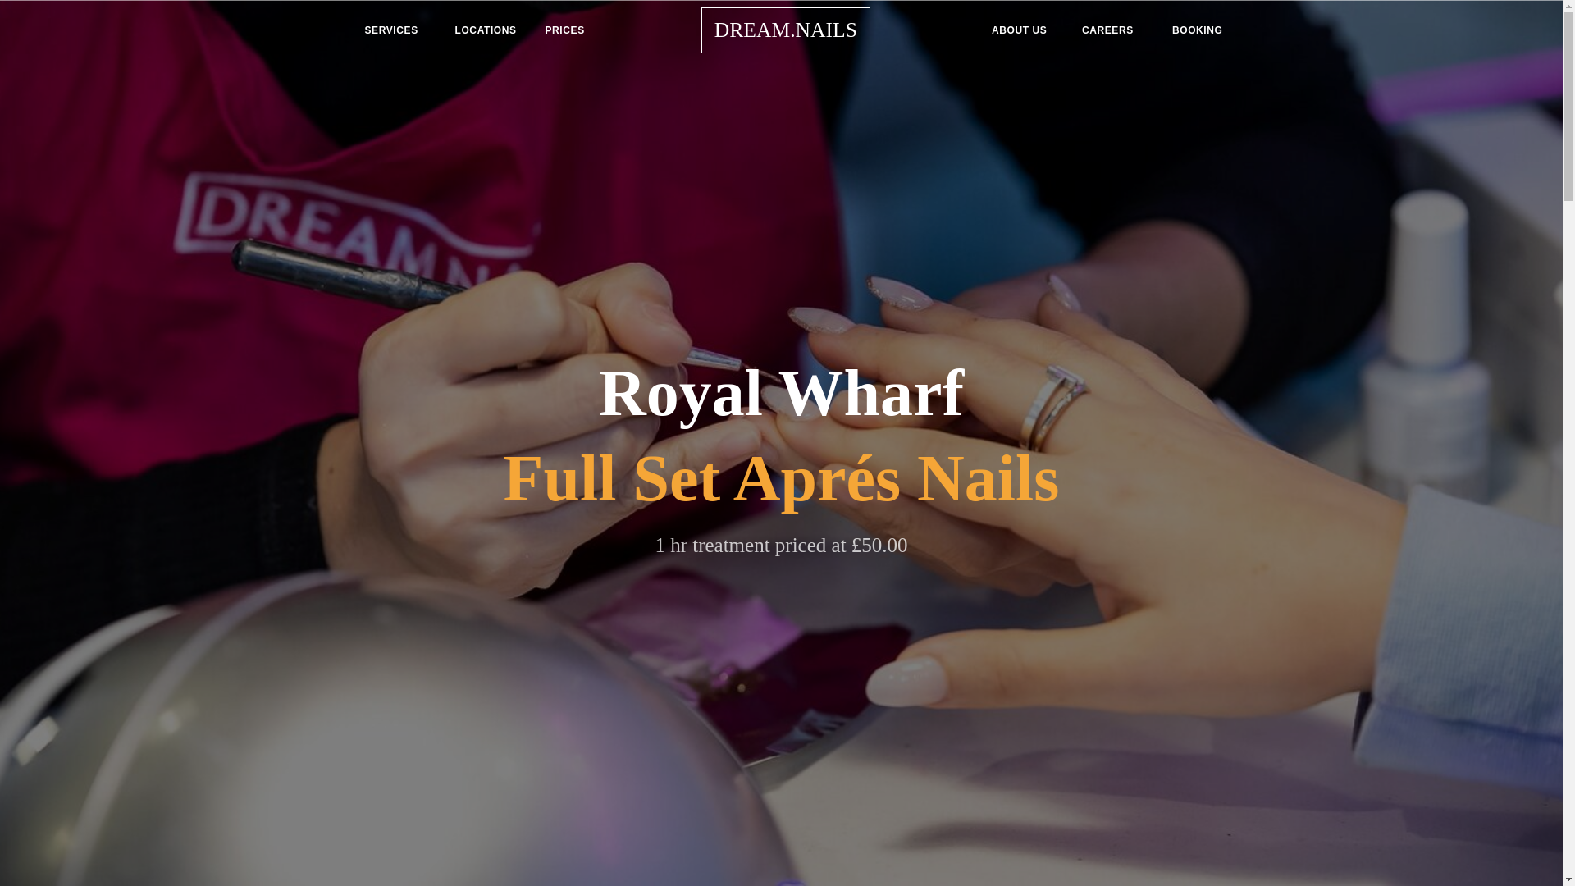 The height and width of the screenshot is (886, 1575). I want to click on BOOKING, so click(1198, 30).